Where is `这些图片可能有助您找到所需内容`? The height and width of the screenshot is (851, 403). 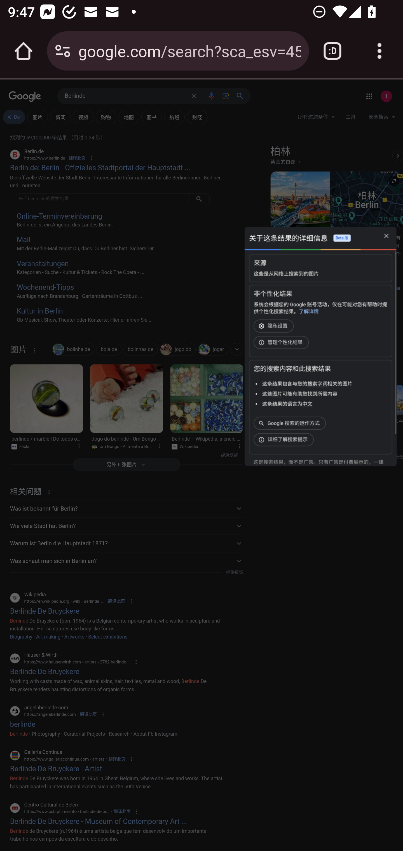
这些图片可能有助您找到所需内容 is located at coordinates (299, 394).